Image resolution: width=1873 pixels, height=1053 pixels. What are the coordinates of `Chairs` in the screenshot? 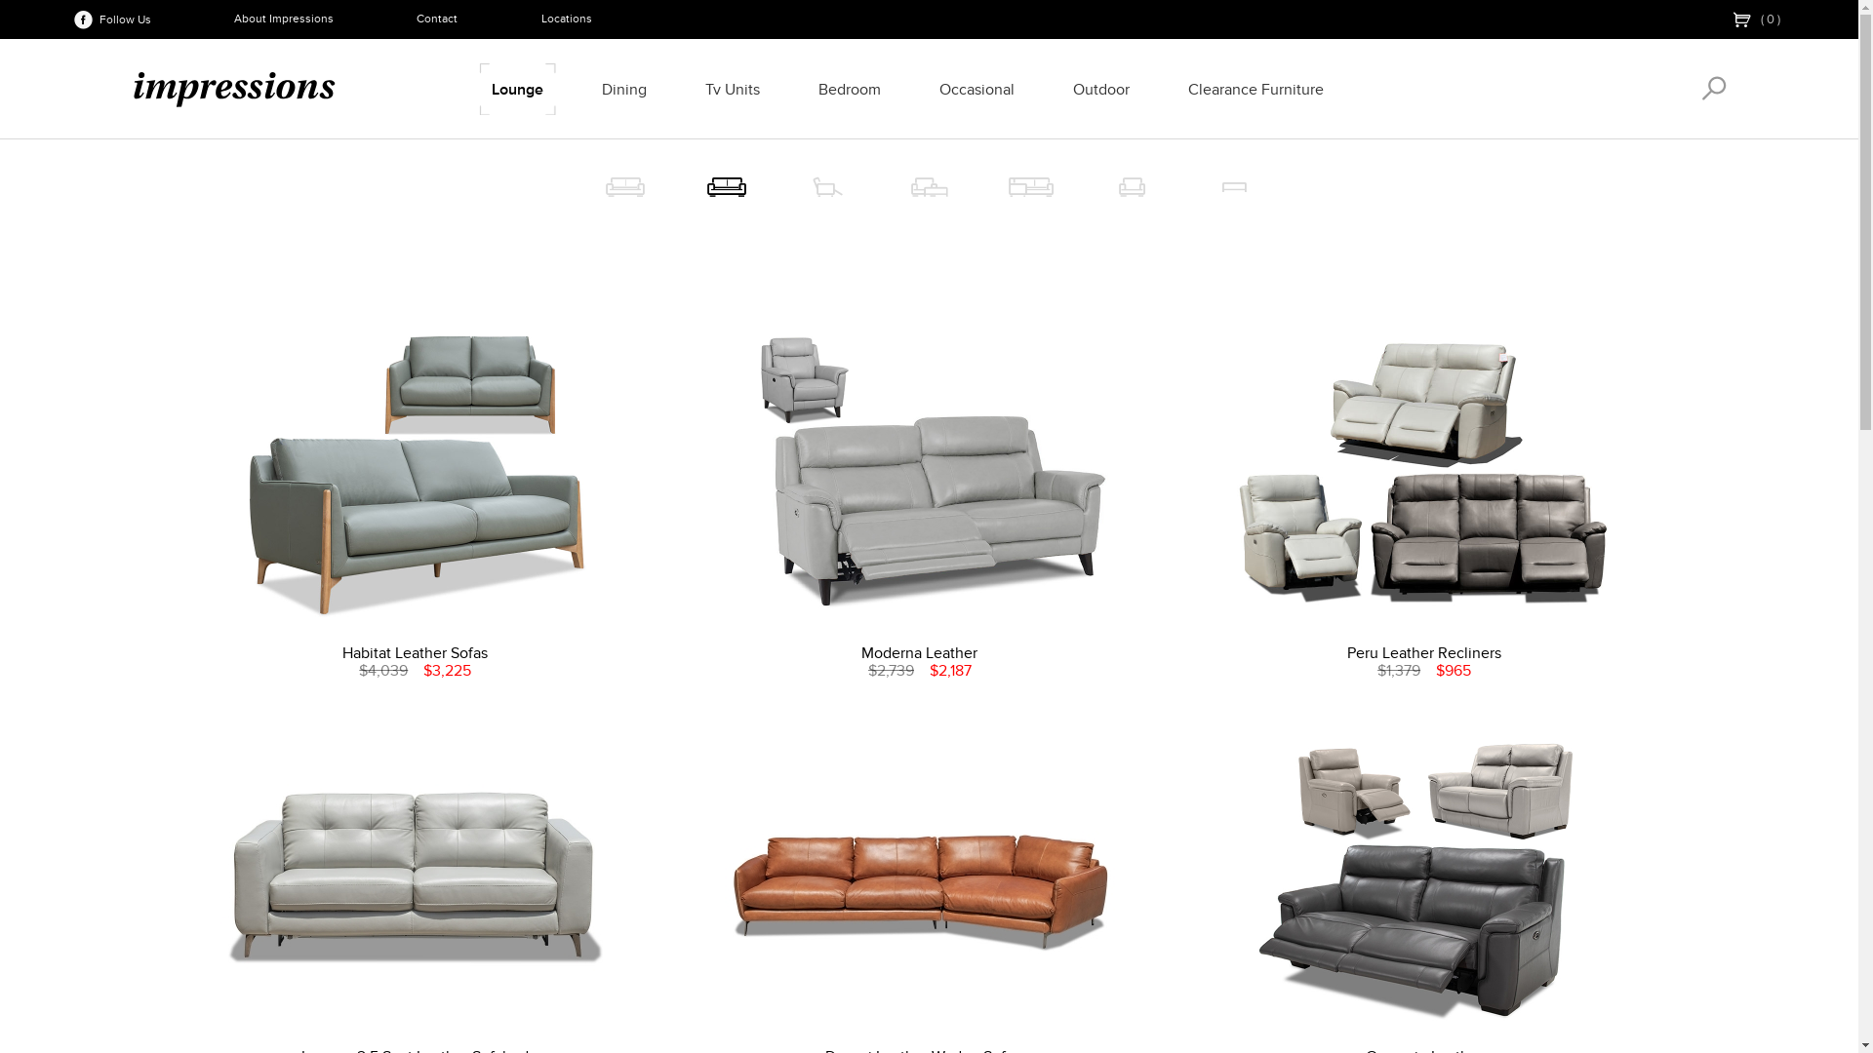 It's located at (1104, 186).